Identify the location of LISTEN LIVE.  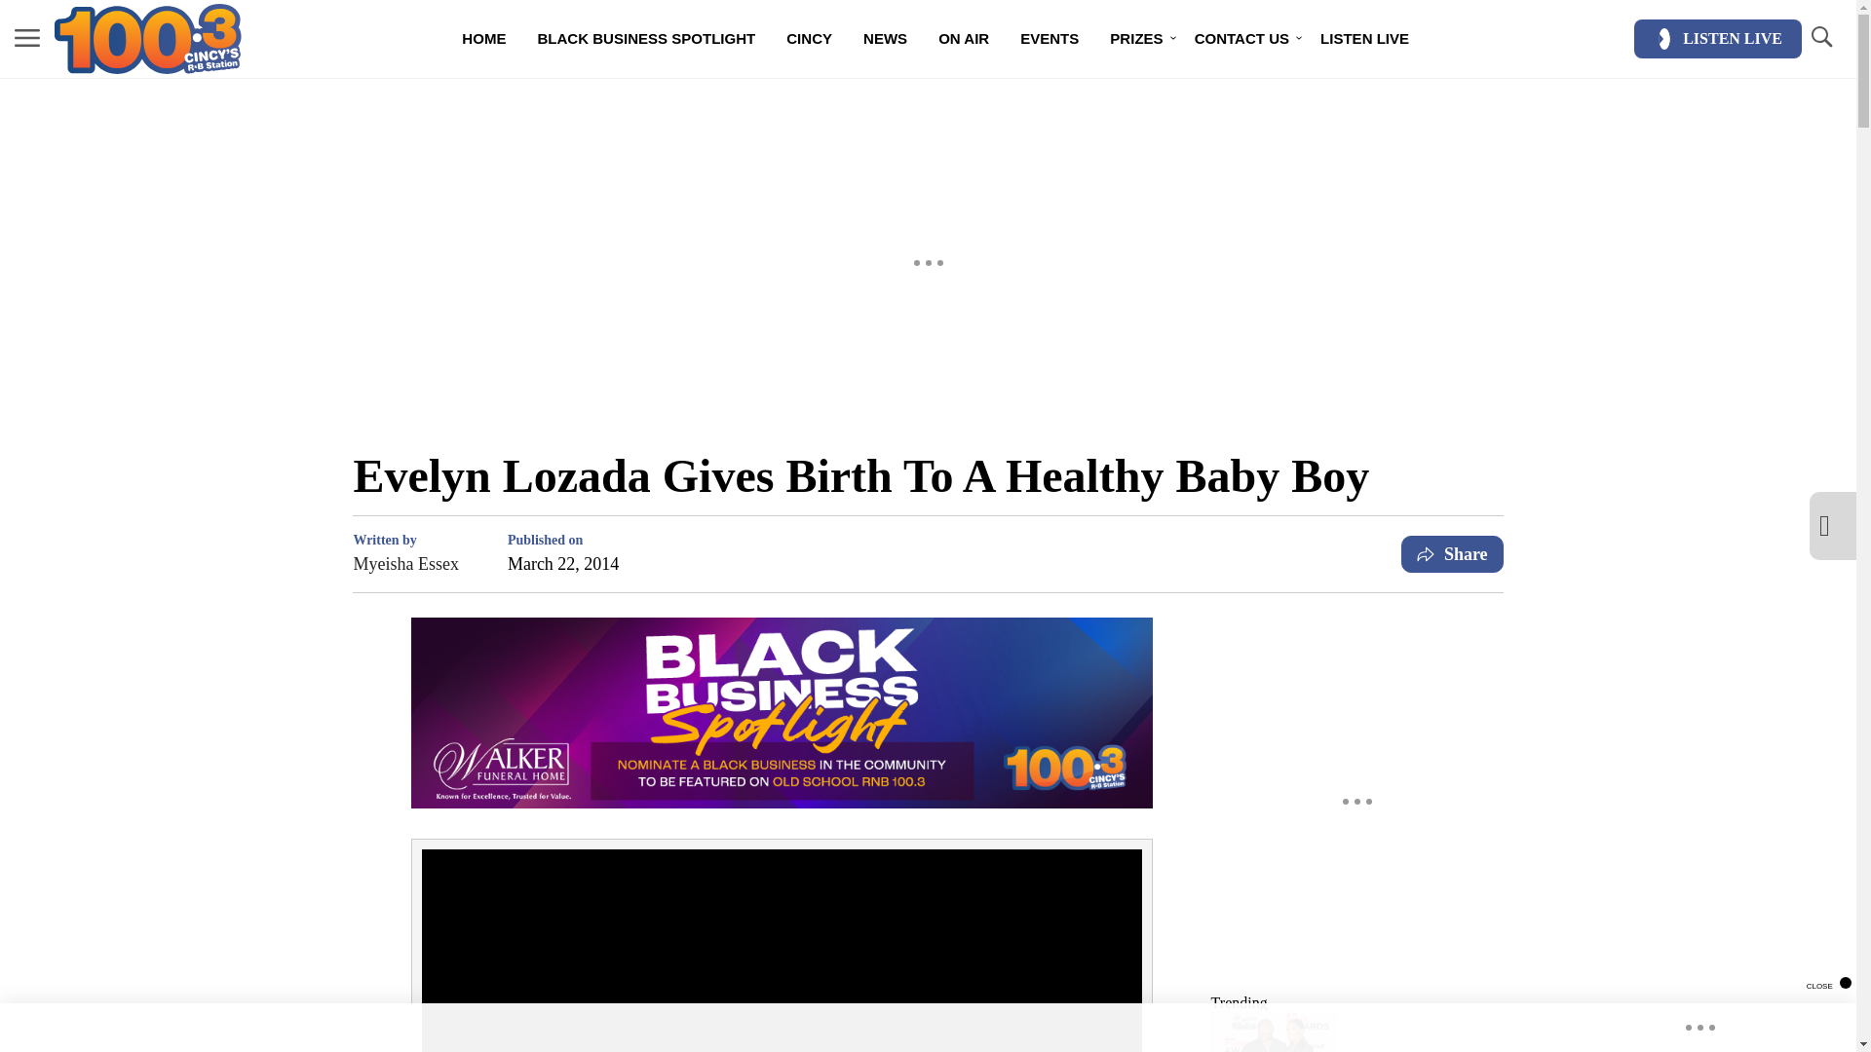
(1717, 39).